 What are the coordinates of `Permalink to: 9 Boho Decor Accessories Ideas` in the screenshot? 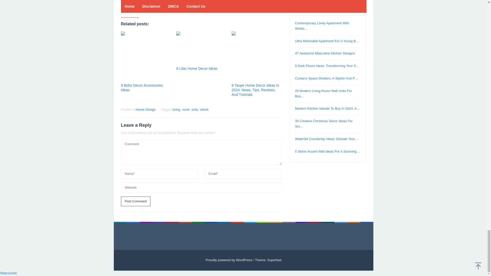 It's located at (142, 87).